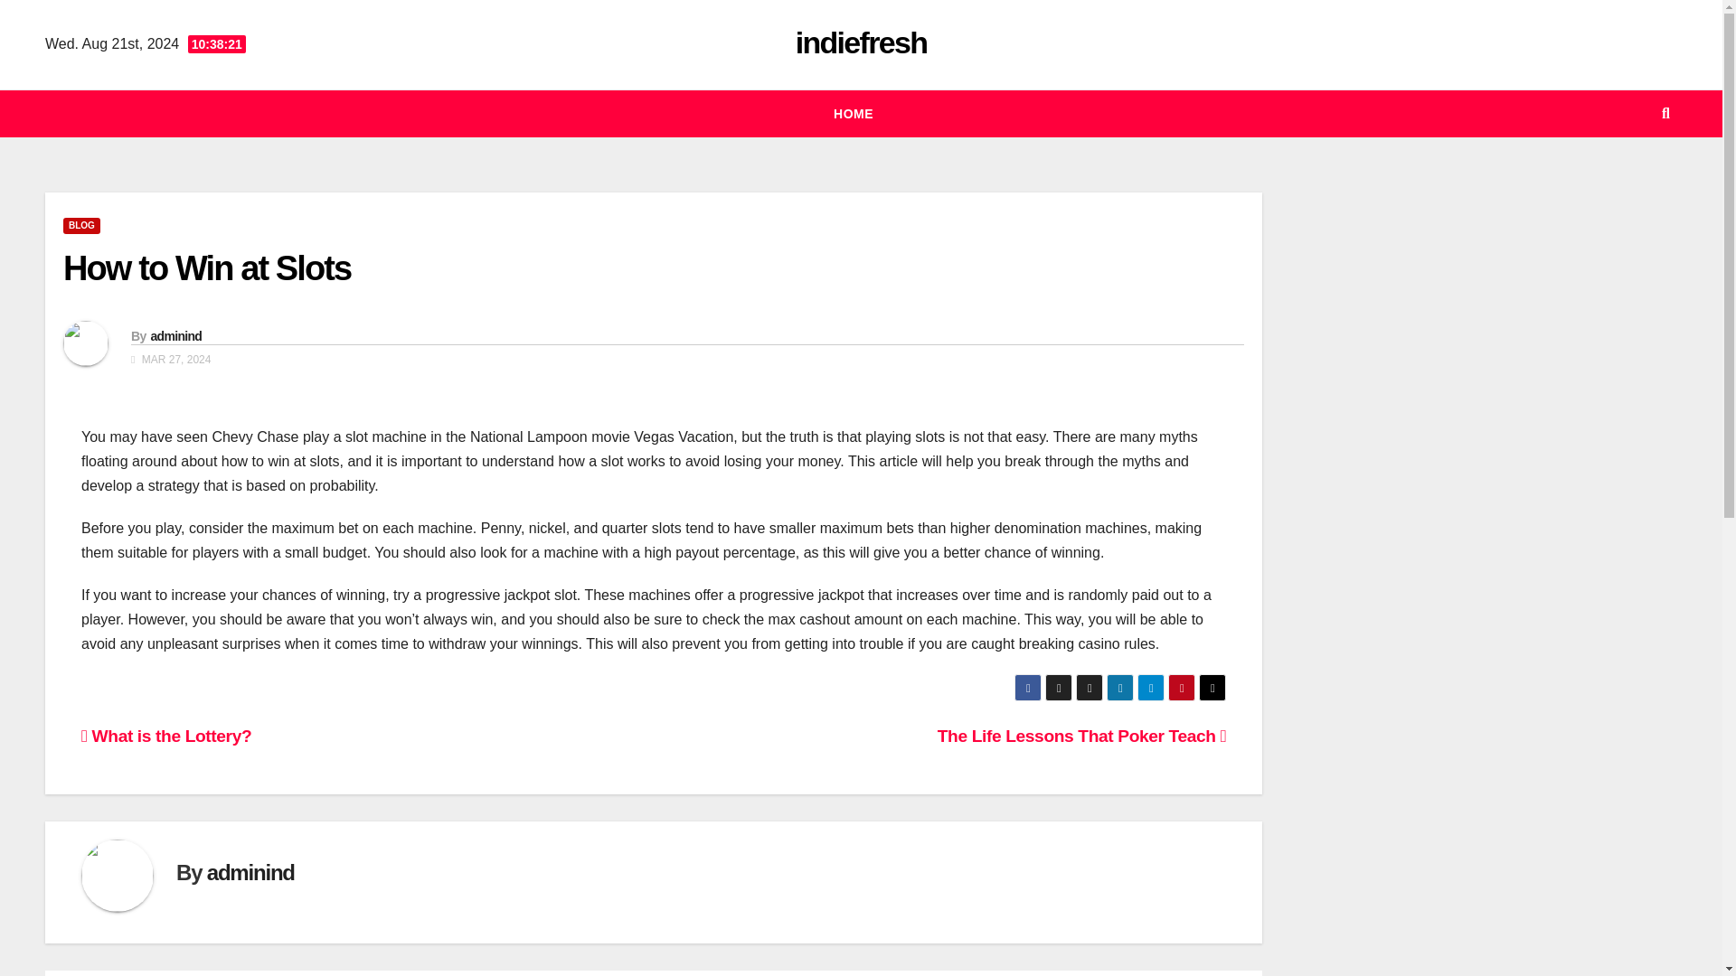  What do you see at coordinates (854, 114) in the screenshot?
I see `Home` at bounding box center [854, 114].